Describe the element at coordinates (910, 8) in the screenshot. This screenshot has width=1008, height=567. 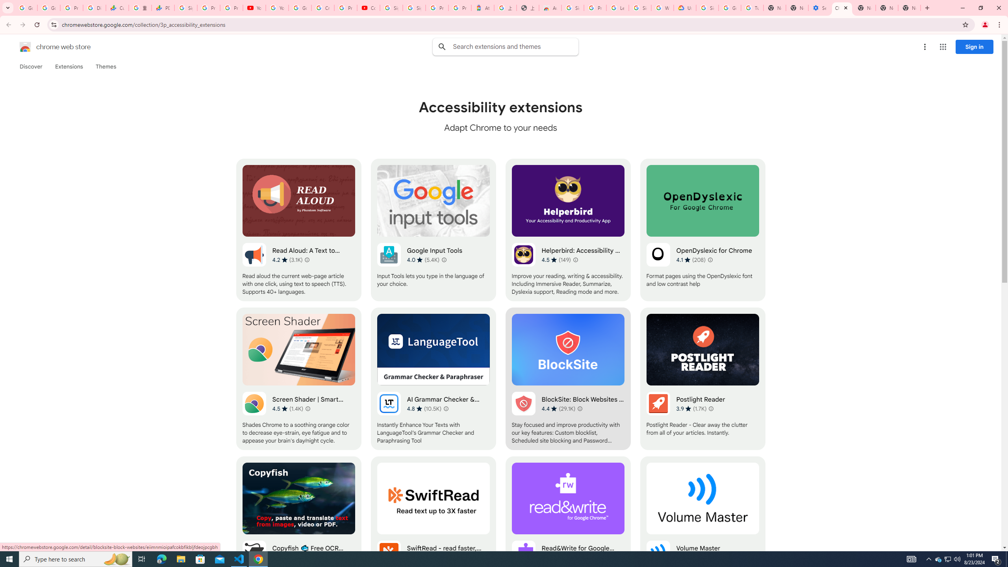
I see `New Tab` at that location.